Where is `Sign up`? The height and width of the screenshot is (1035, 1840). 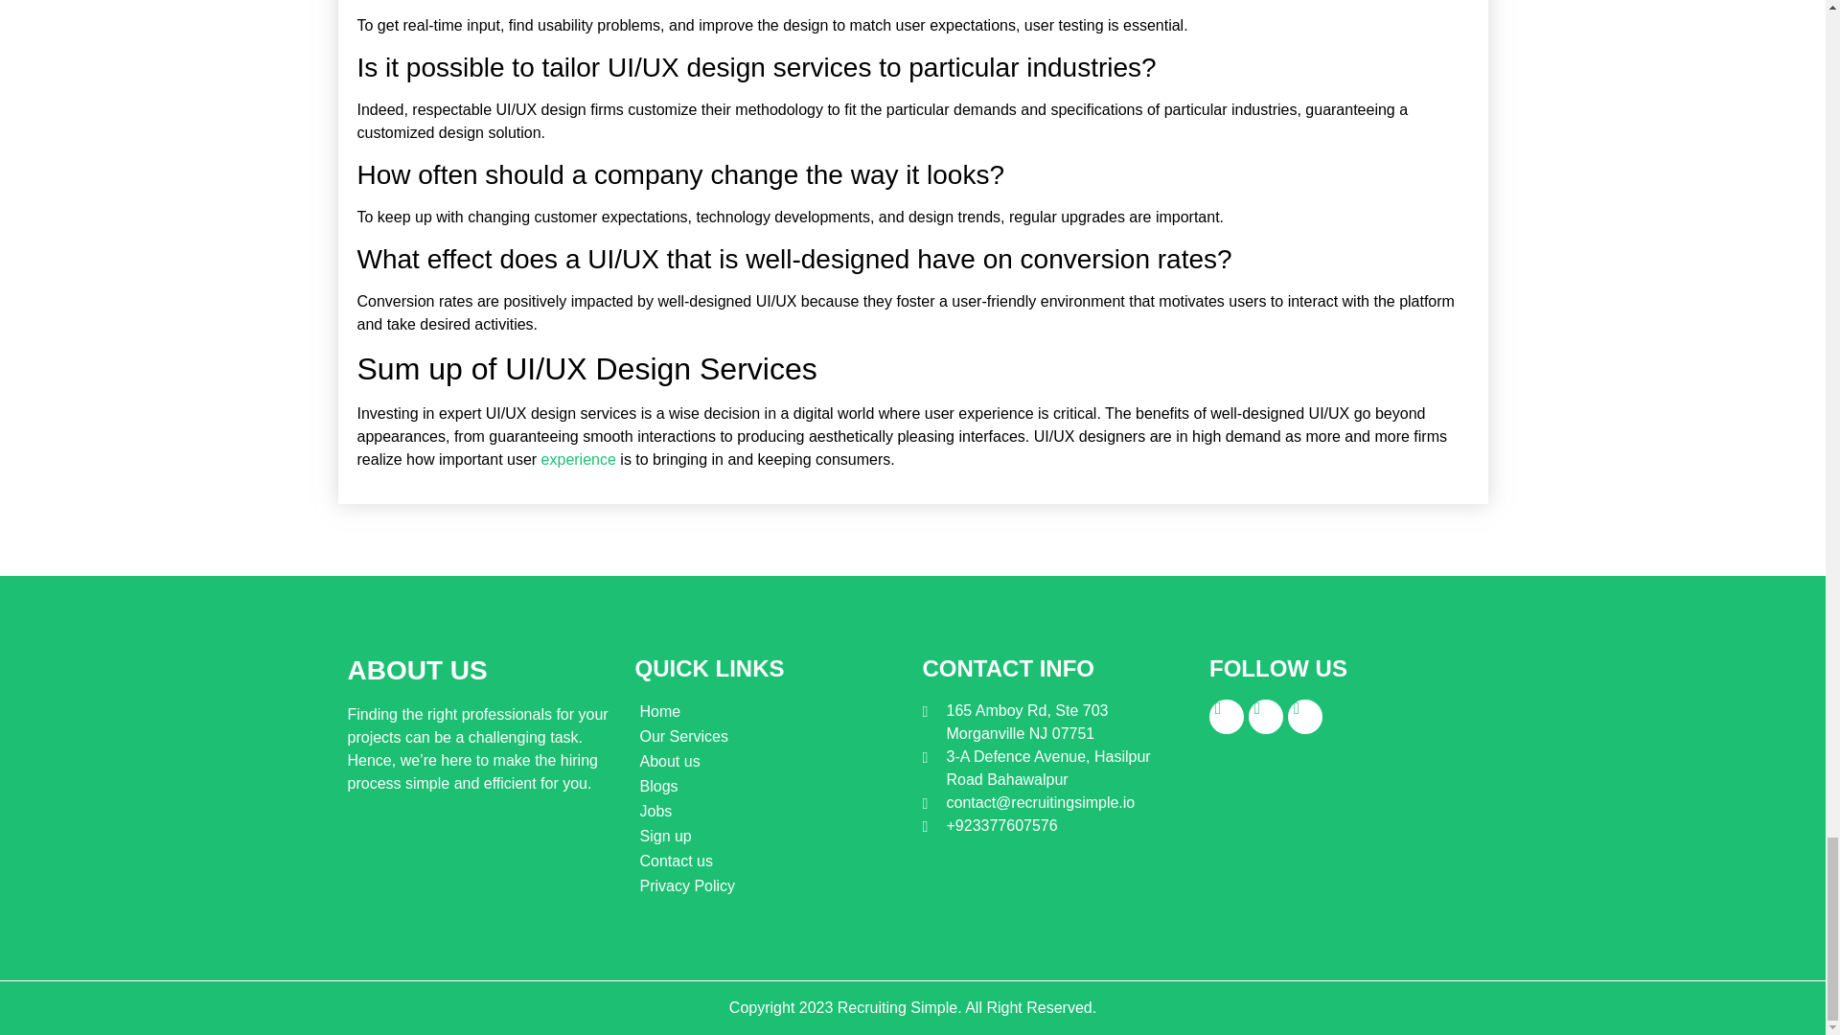 Sign up is located at coordinates (769, 836).